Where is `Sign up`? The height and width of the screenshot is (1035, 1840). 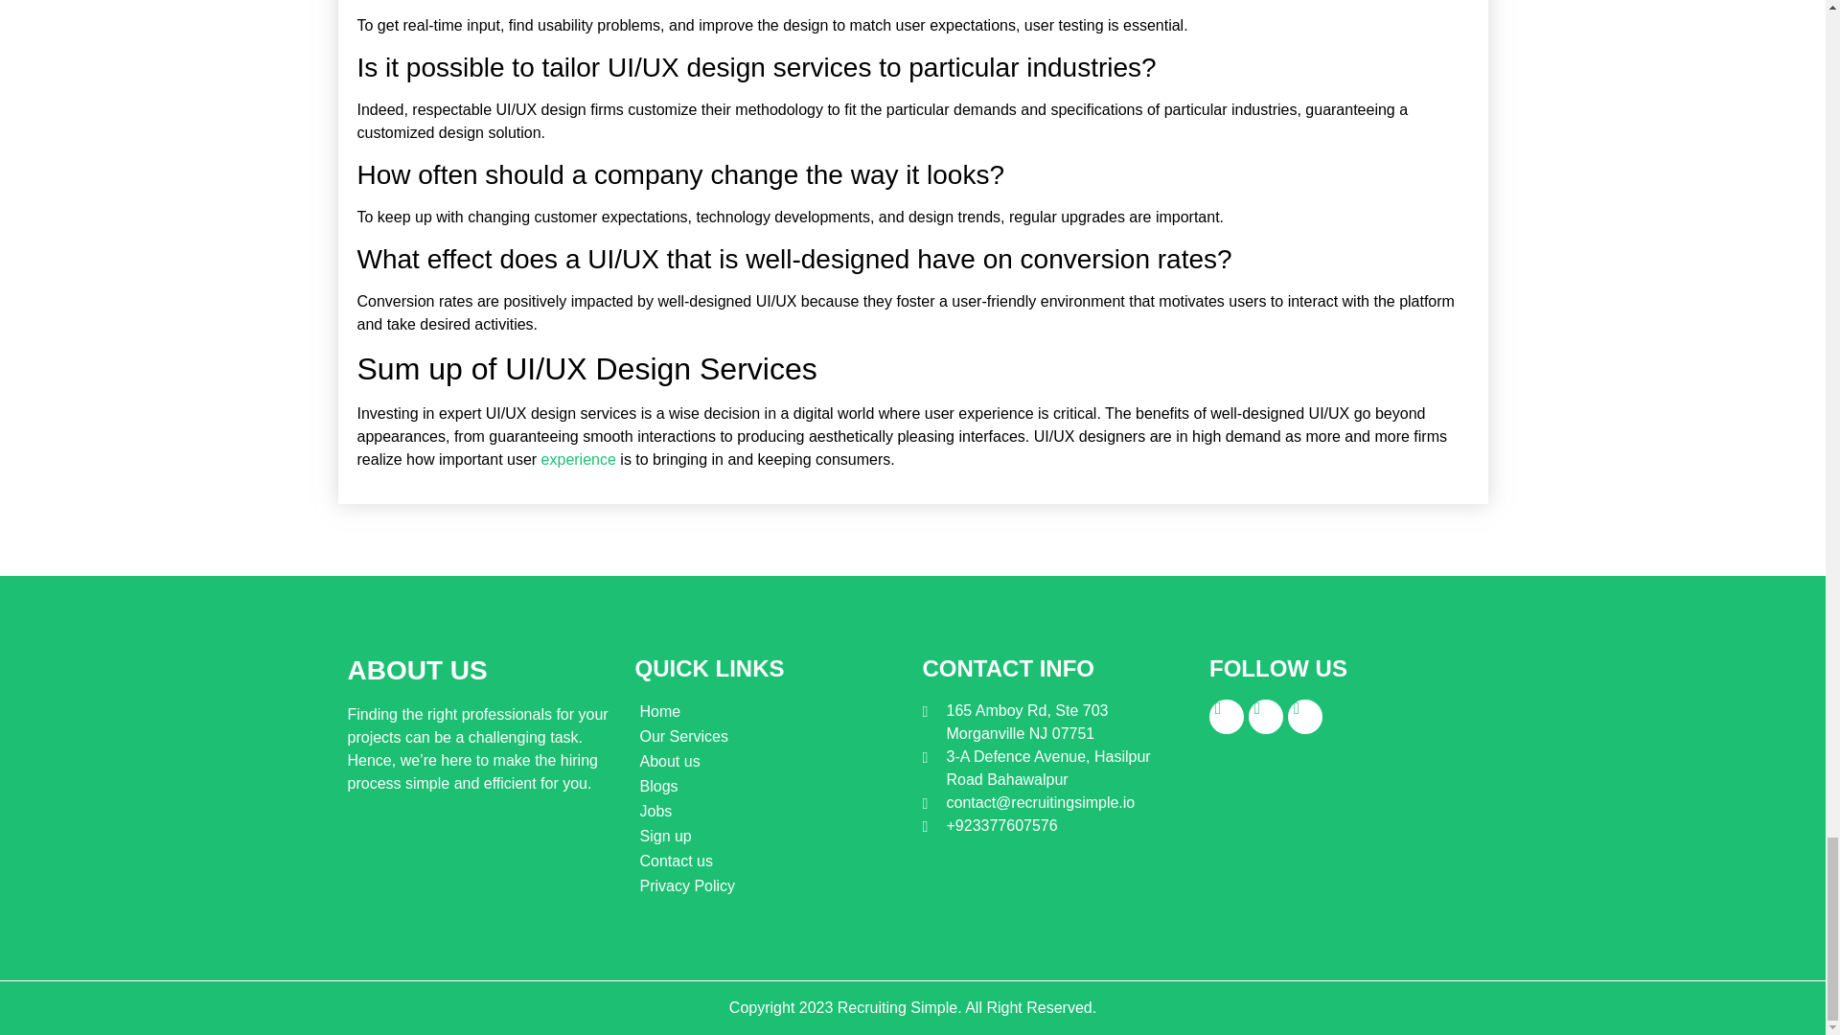 Sign up is located at coordinates (769, 836).